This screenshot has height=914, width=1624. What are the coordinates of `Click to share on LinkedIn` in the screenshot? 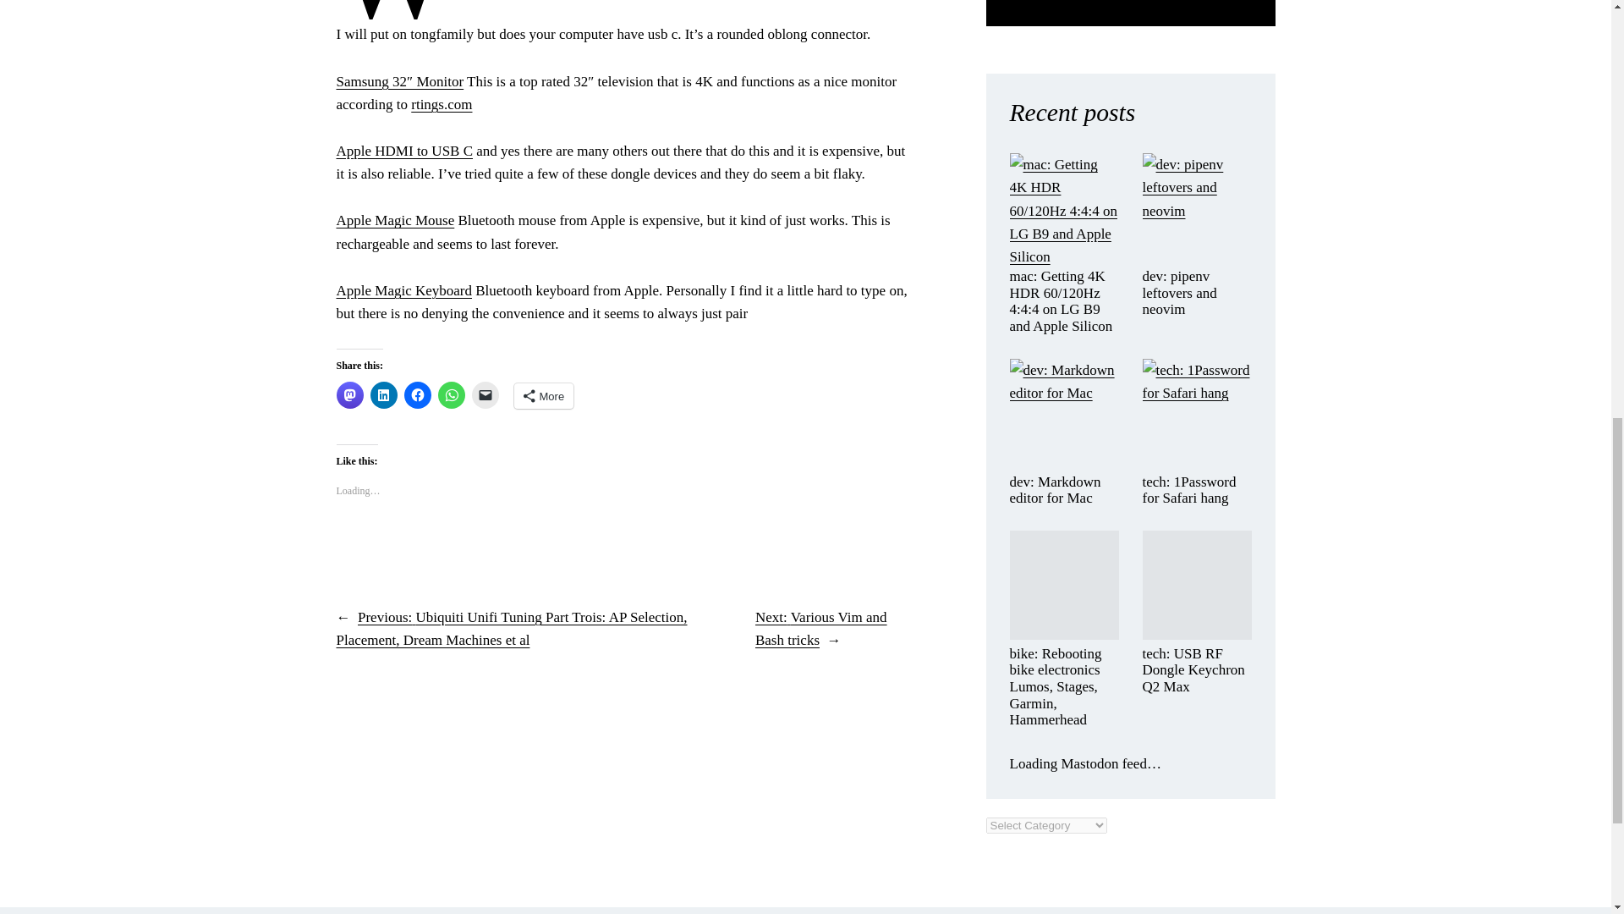 It's located at (384, 394).